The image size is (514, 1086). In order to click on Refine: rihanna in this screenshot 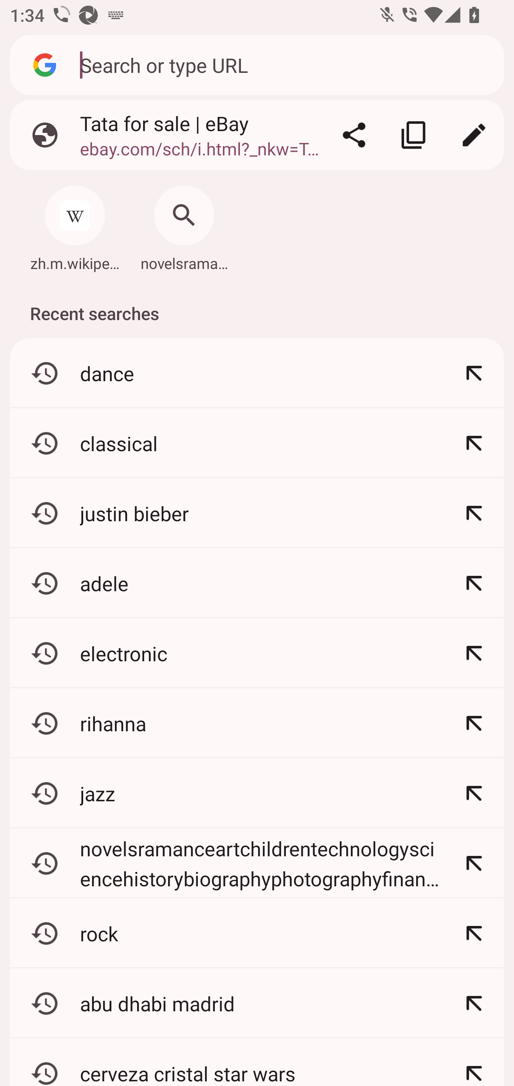, I will do `click(474, 723)`.